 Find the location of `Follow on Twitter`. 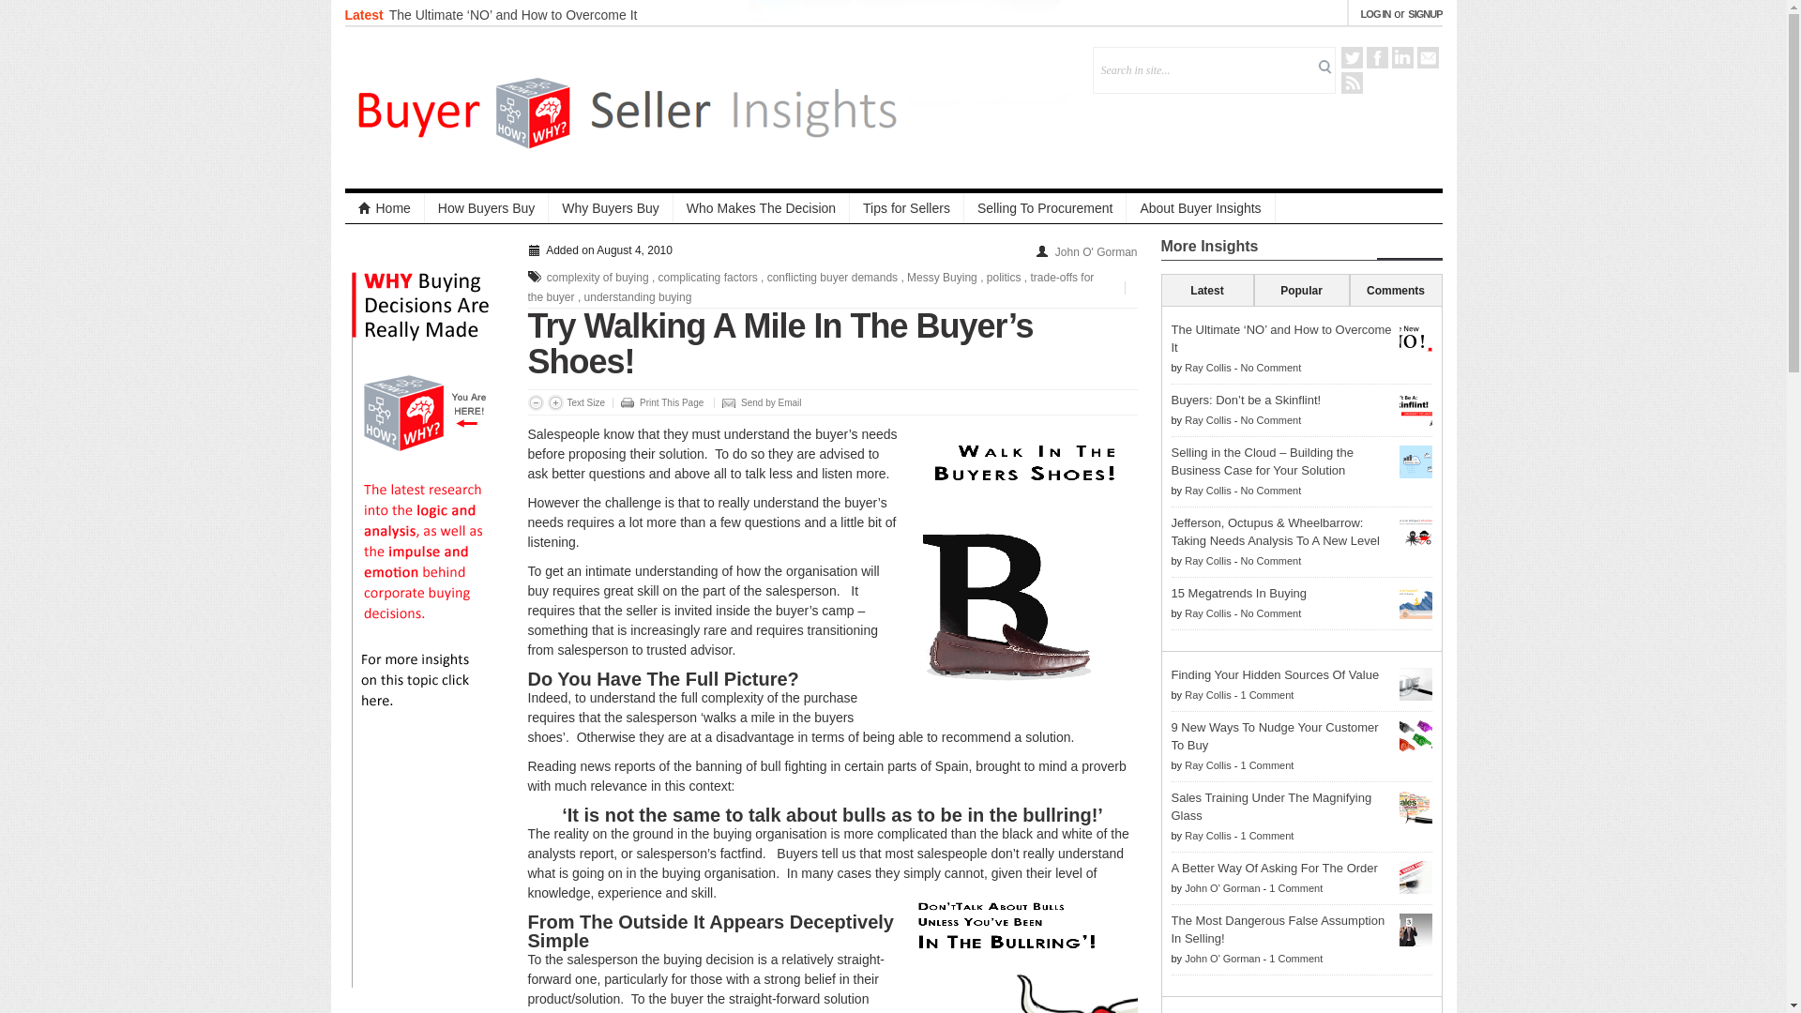

Follow on Twitter is located at coordinates (1353, 57).